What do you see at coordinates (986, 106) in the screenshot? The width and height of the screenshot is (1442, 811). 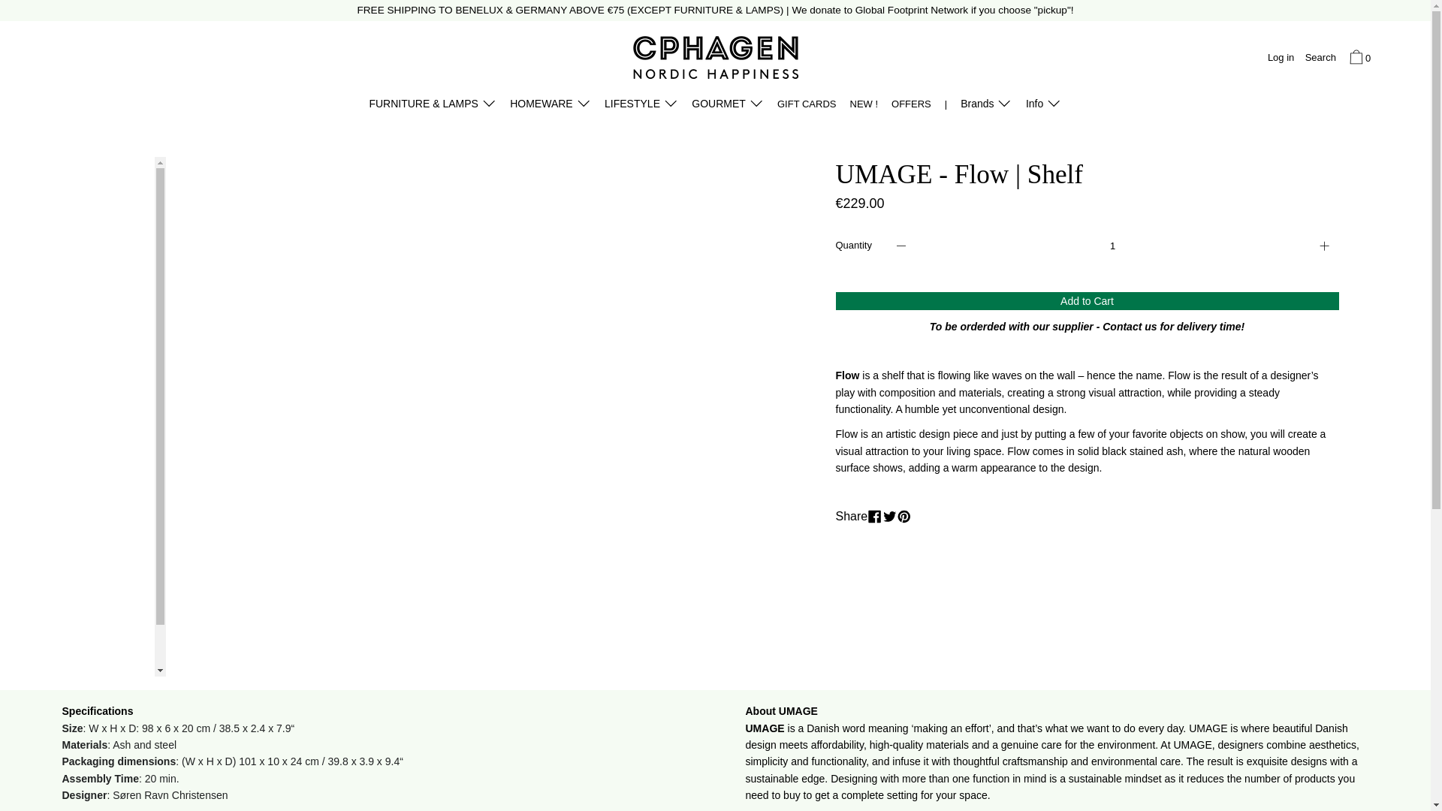 I see `Brands` at bounding box center [986, 106].